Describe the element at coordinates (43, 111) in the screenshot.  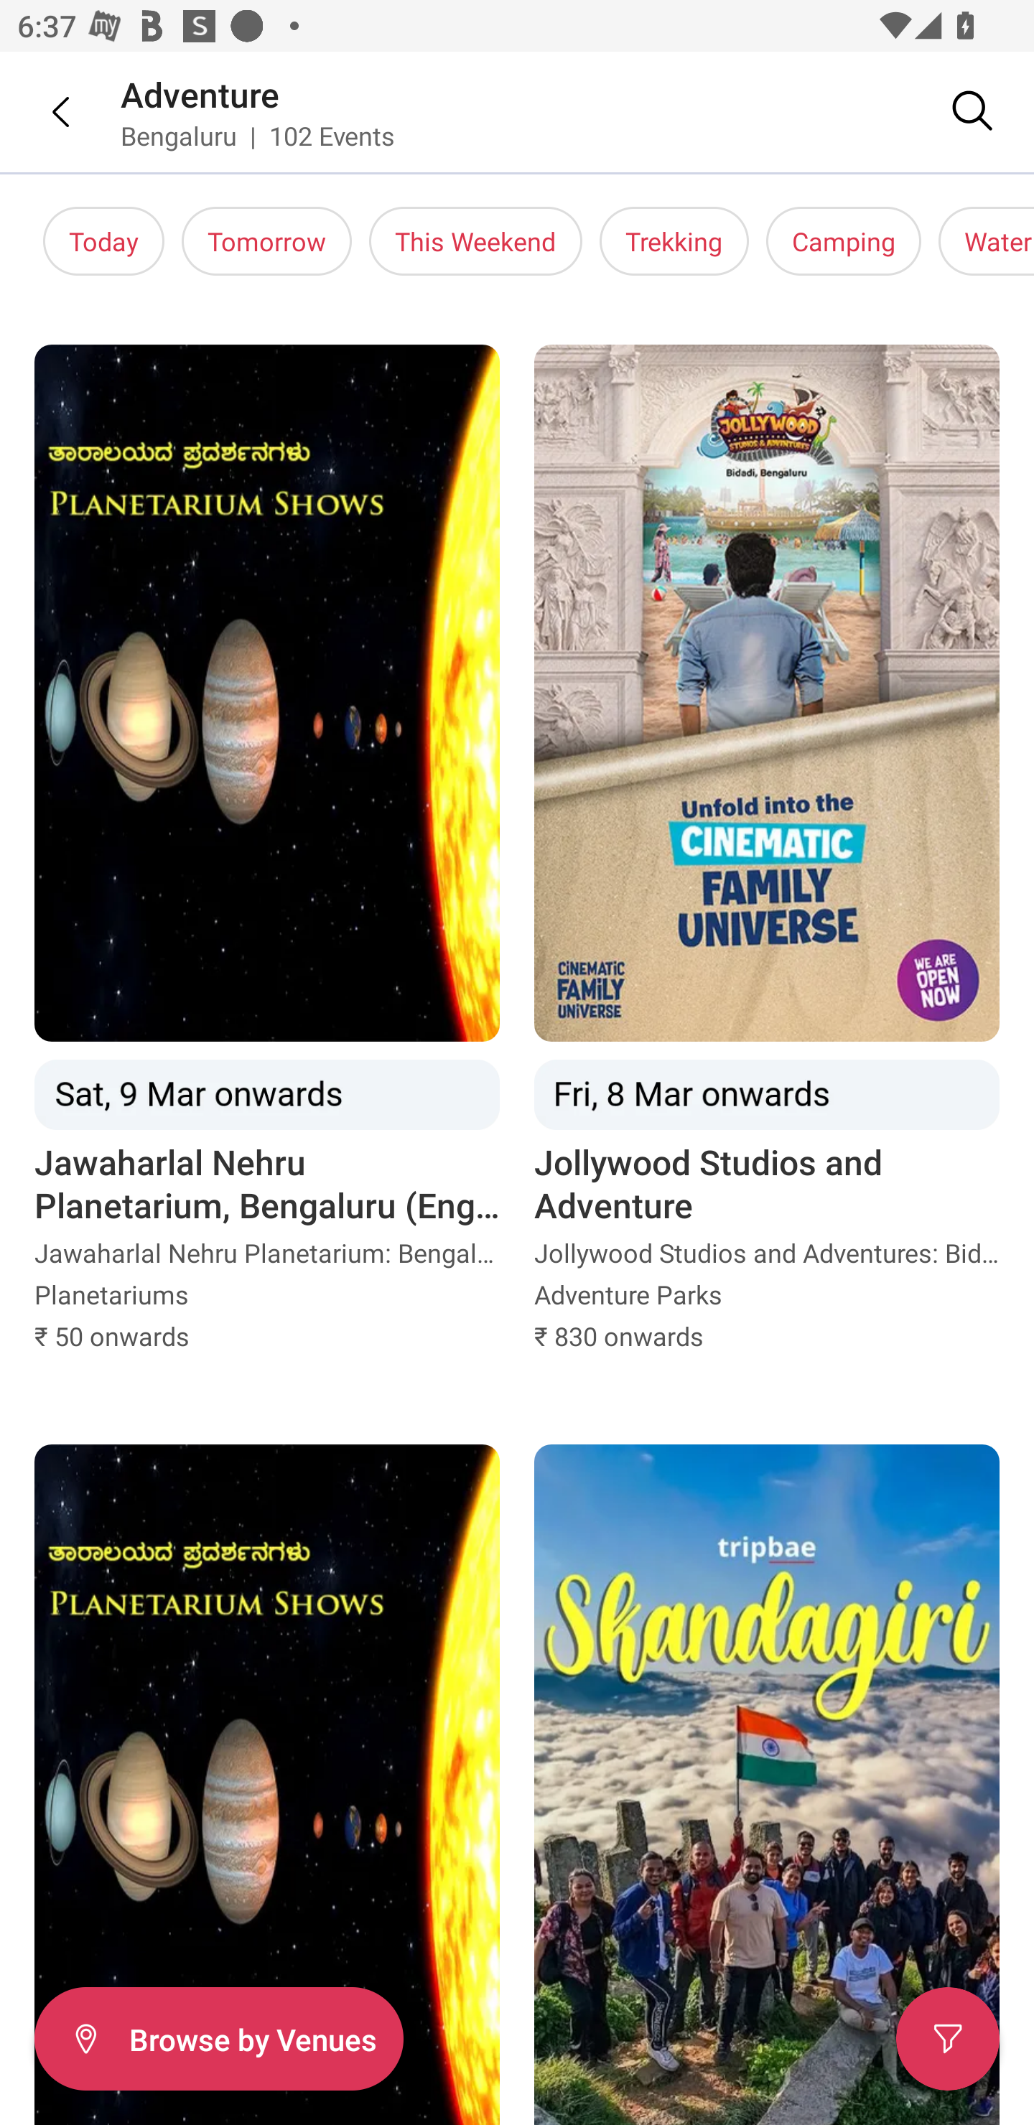
I see `Back` at that location.